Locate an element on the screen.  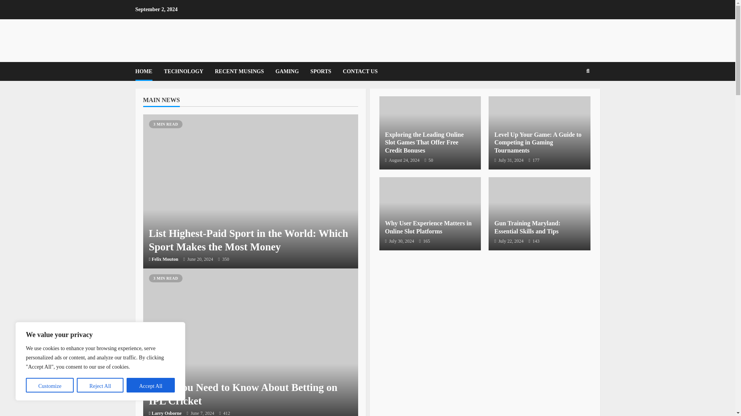
SPORTS is located at coordinates (321, 71).